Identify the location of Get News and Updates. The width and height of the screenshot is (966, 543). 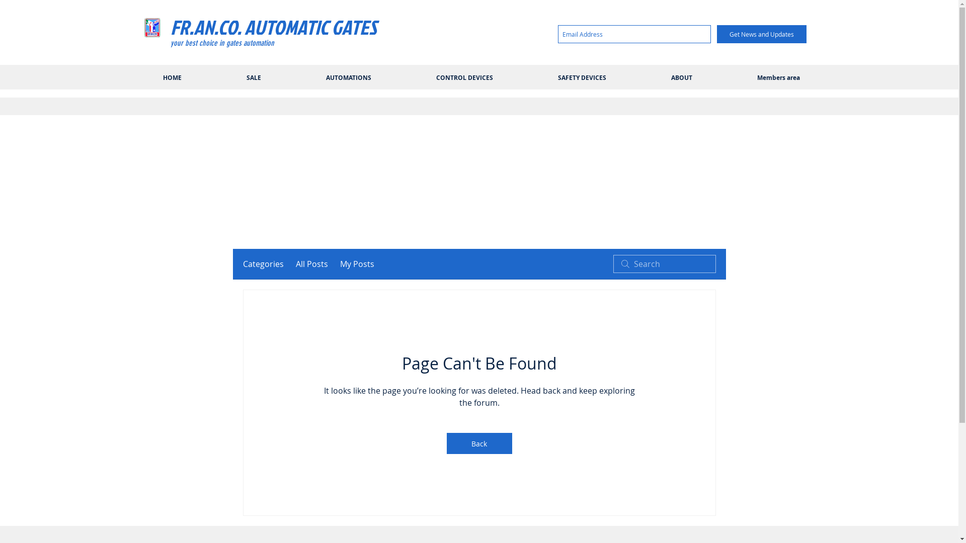
(761, 34).